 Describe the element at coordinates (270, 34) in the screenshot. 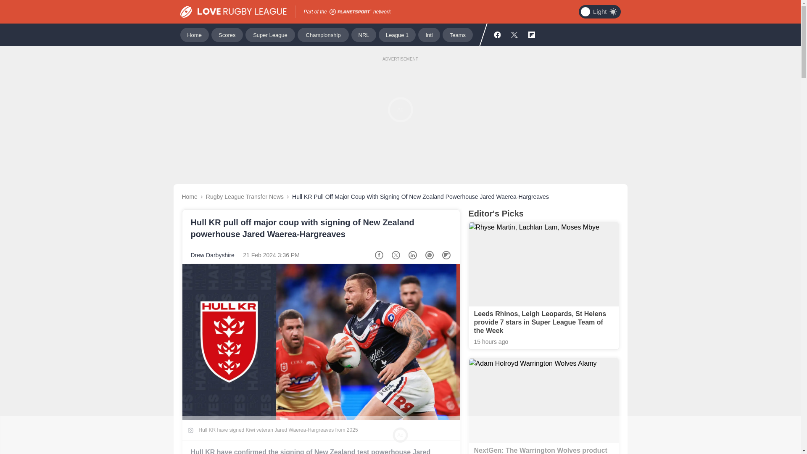

I see `Super League` at that location.